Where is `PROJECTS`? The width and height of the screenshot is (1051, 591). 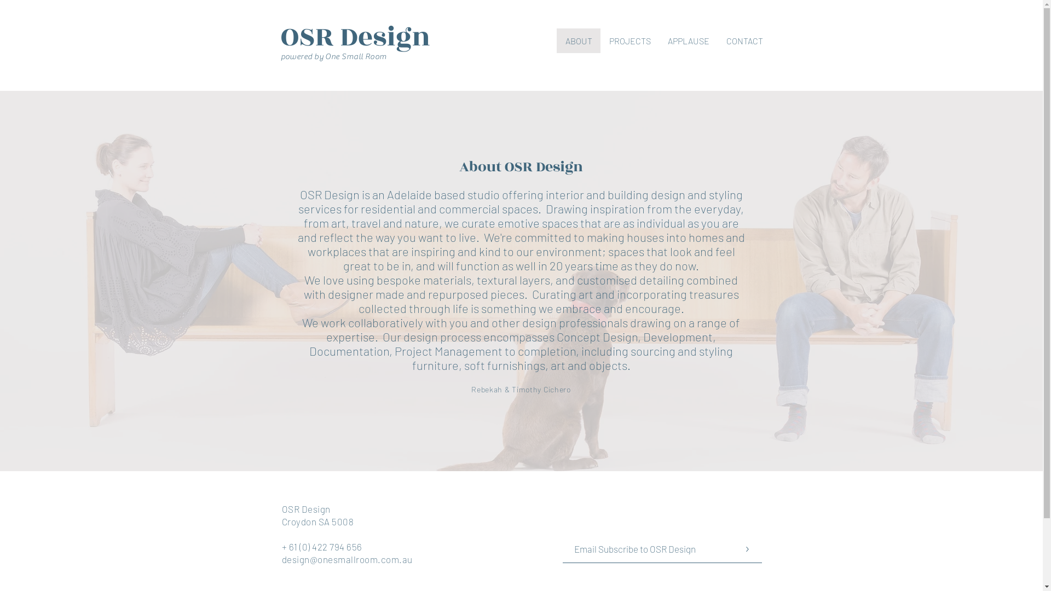
PROJECTS is located at coordinates (630, 40).